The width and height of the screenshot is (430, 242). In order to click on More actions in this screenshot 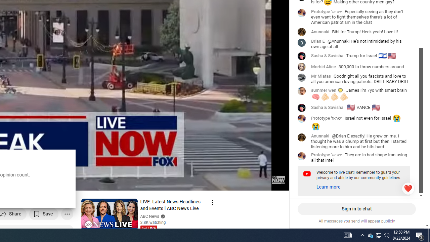, I will do `click(67, 214)`.